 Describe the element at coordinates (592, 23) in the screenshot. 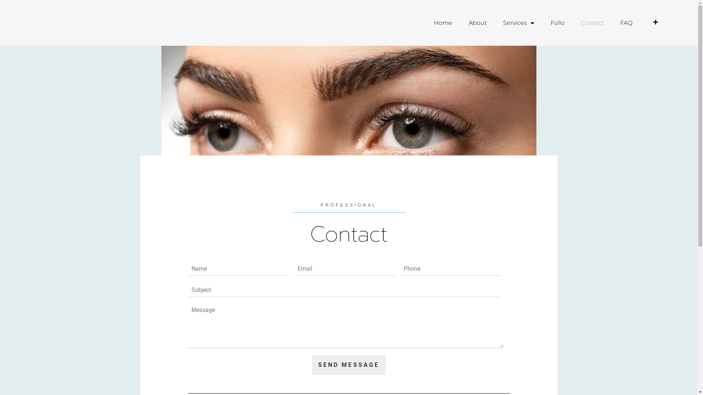

I see `Contact` at that location.